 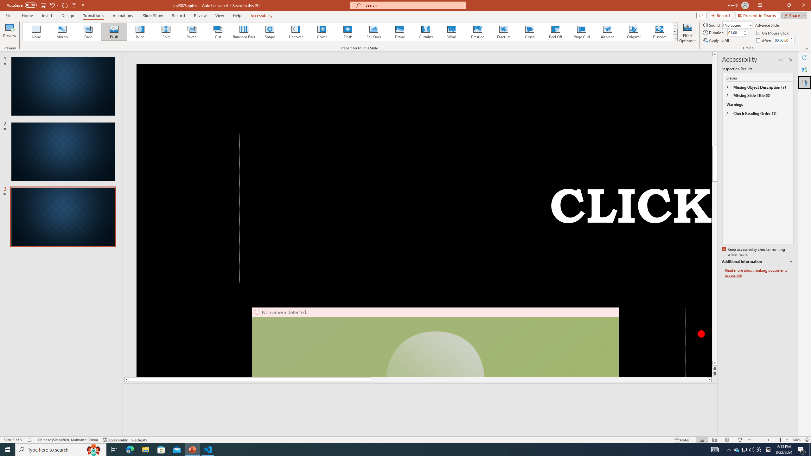 What do you see at coordinates (270, 32) in the screenshot?
I see `Shape` at bounding box center [270, 32].